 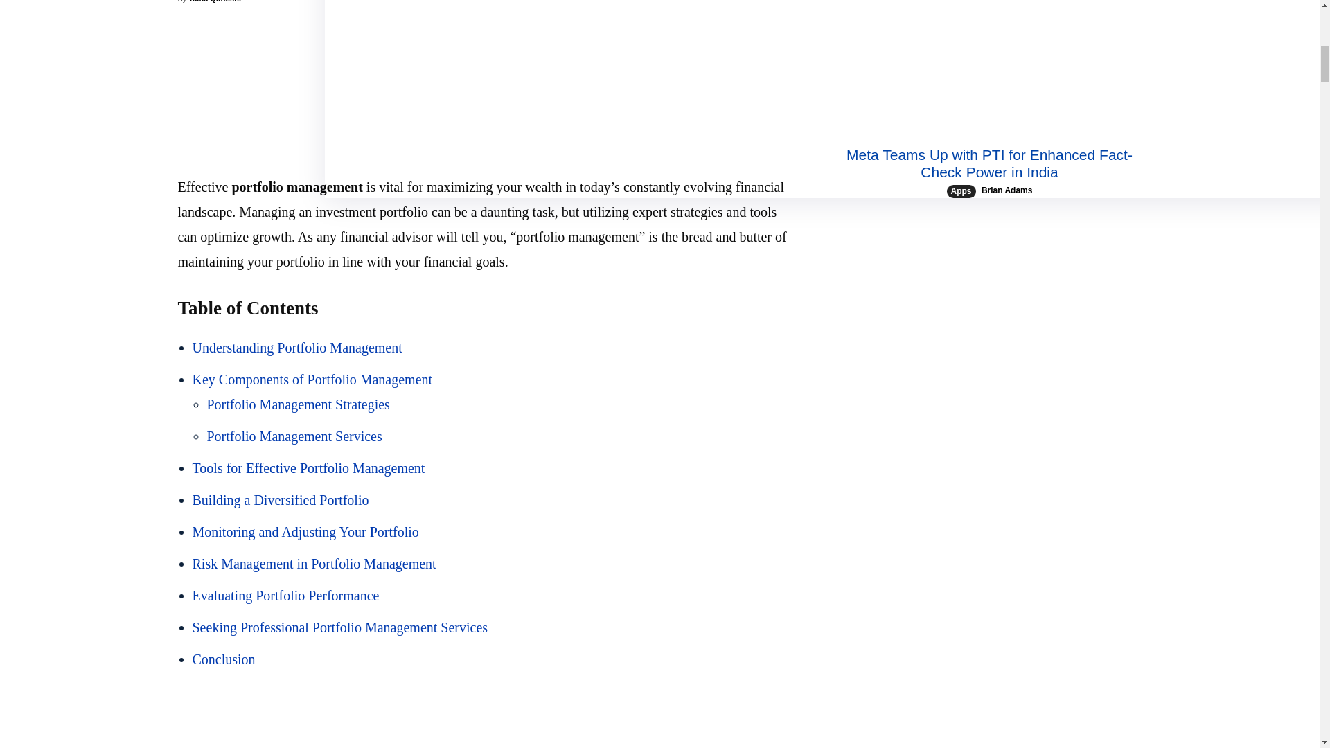 I want to click on Building a Diversified Portfolio, so click(x=281, y=500).